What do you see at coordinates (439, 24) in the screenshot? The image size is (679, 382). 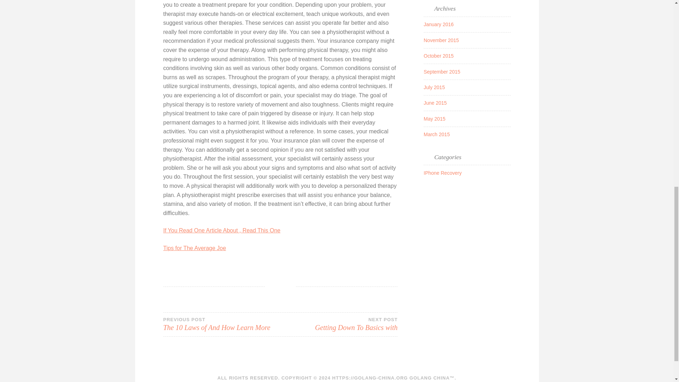 I see `September 2015` at bounding box center [439, 24].